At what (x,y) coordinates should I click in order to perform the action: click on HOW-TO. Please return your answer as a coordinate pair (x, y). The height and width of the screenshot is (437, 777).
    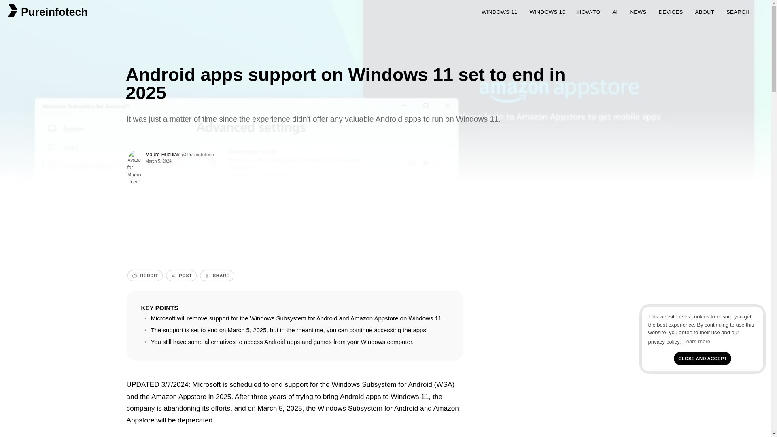
    Looking at the image, I should click on (589, 10).